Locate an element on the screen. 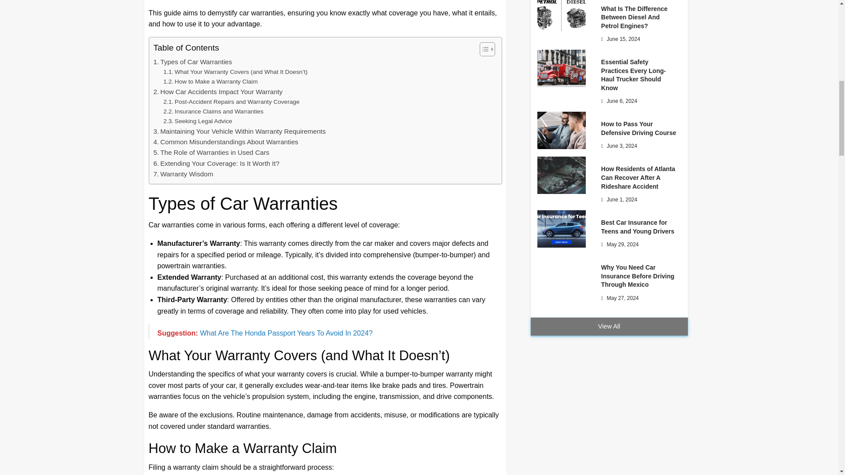 The width and height of the screenshot is (845, 475). Common Misunderstandings About Warranties is located at coordinates (225, 142).